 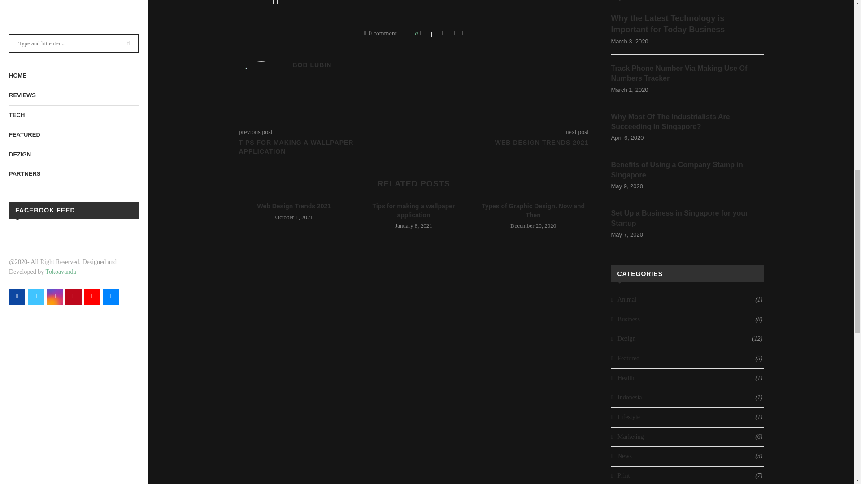 What do you see at coordinates (687, 122) in the screenshot?
I see `Why Most Of The Industrialists Are Succeeding In Singapore?` at bounding box center [687, 122].